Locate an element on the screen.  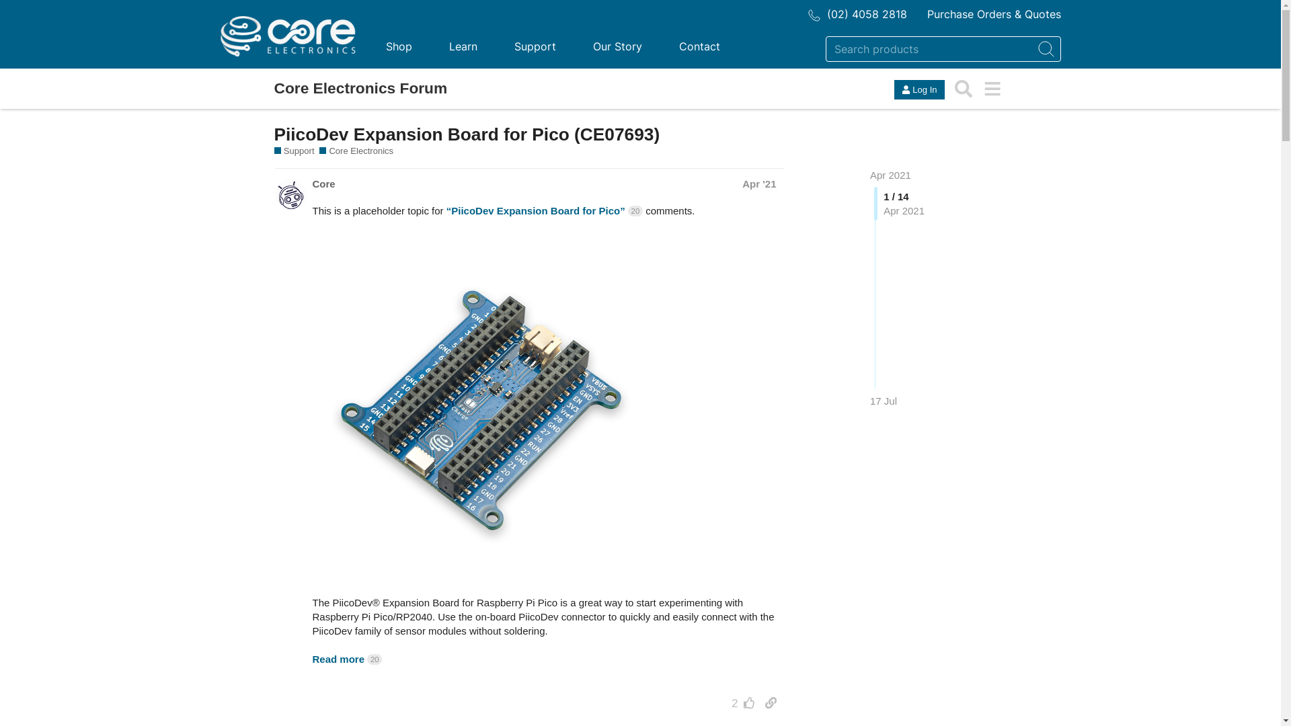
Learn is located at coordinates (463, 46).